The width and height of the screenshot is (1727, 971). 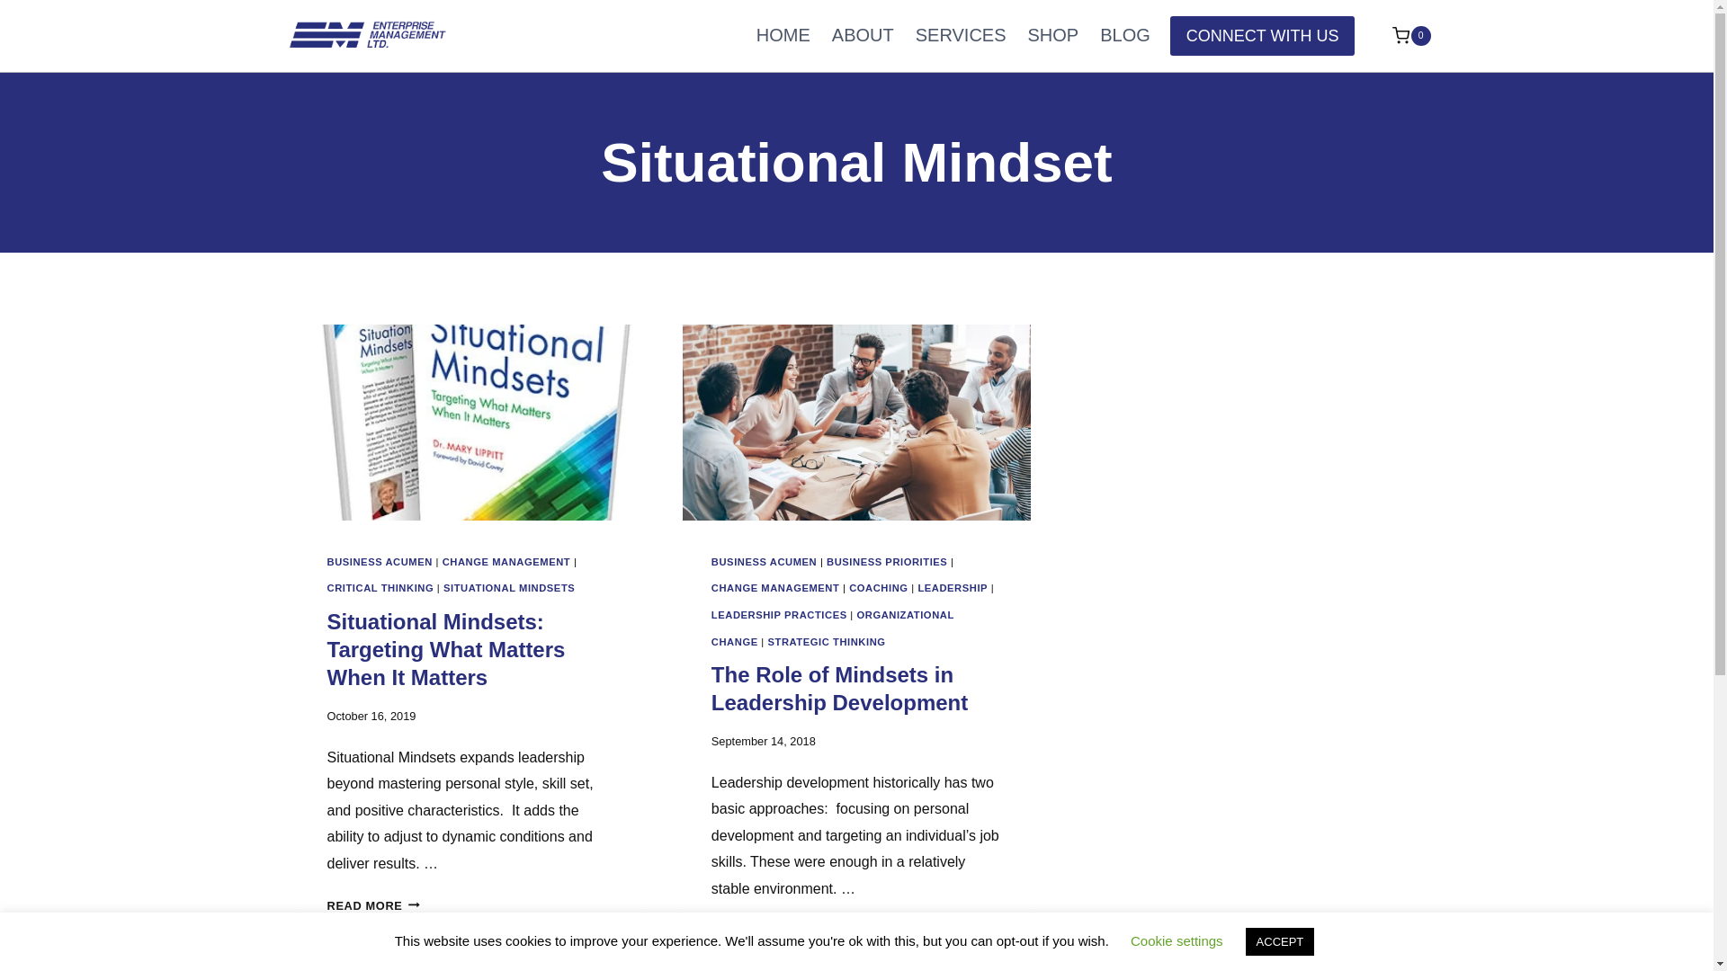 What do you see at coordinates (779, 615) in the screenshot?
I see `LEADERSHIP PRACTICES` at bounding box center [779, 615].